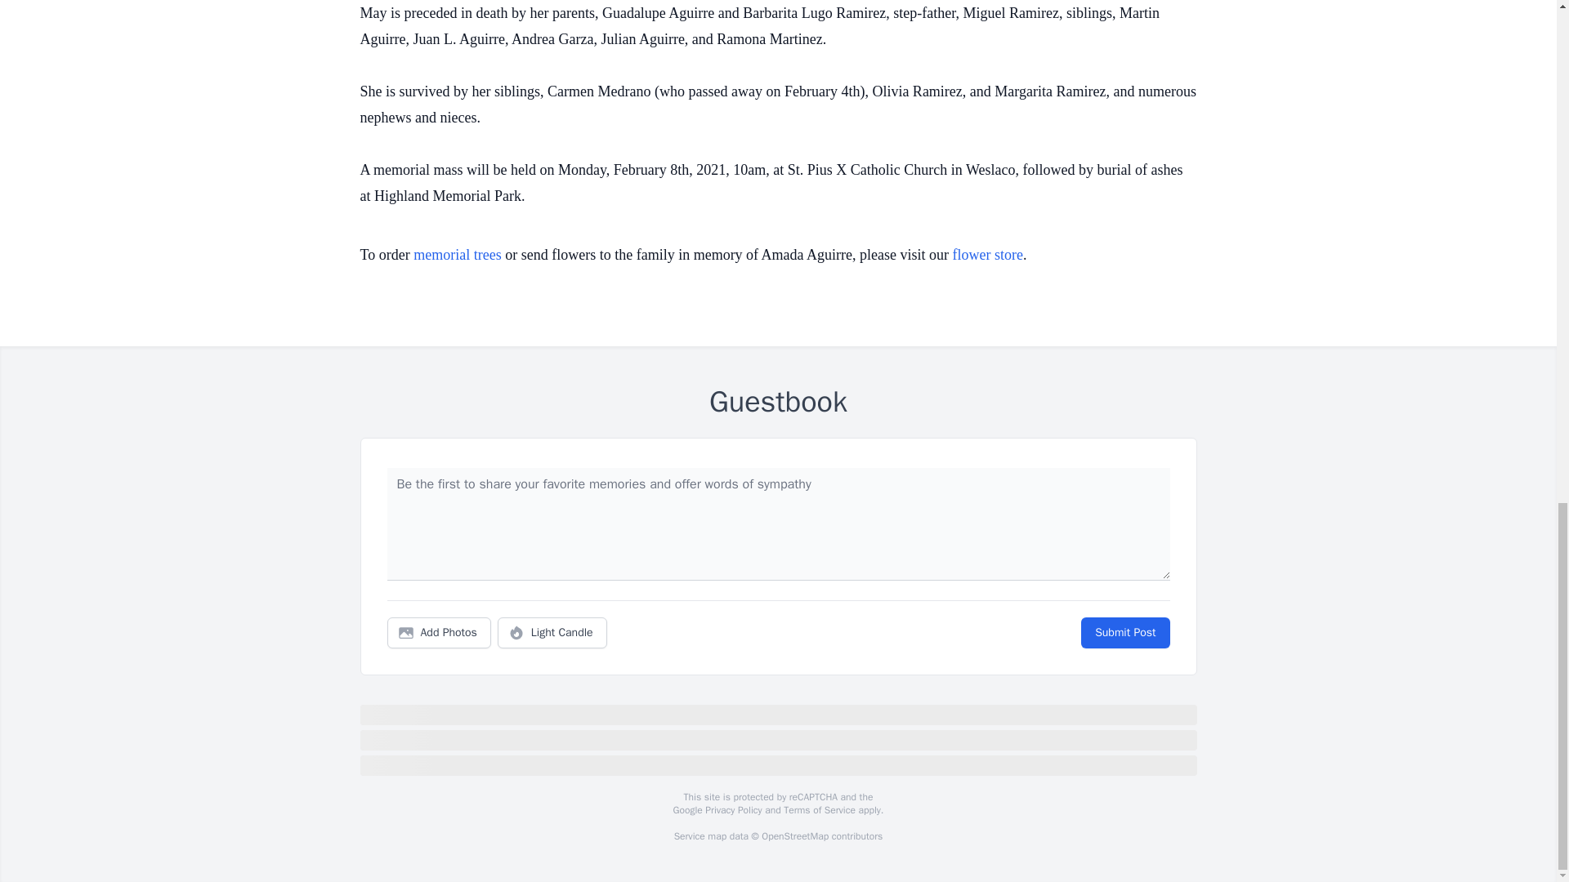  Describe the element at coordinates (987, 255) in the screenshot. I see `flower store` at that location.